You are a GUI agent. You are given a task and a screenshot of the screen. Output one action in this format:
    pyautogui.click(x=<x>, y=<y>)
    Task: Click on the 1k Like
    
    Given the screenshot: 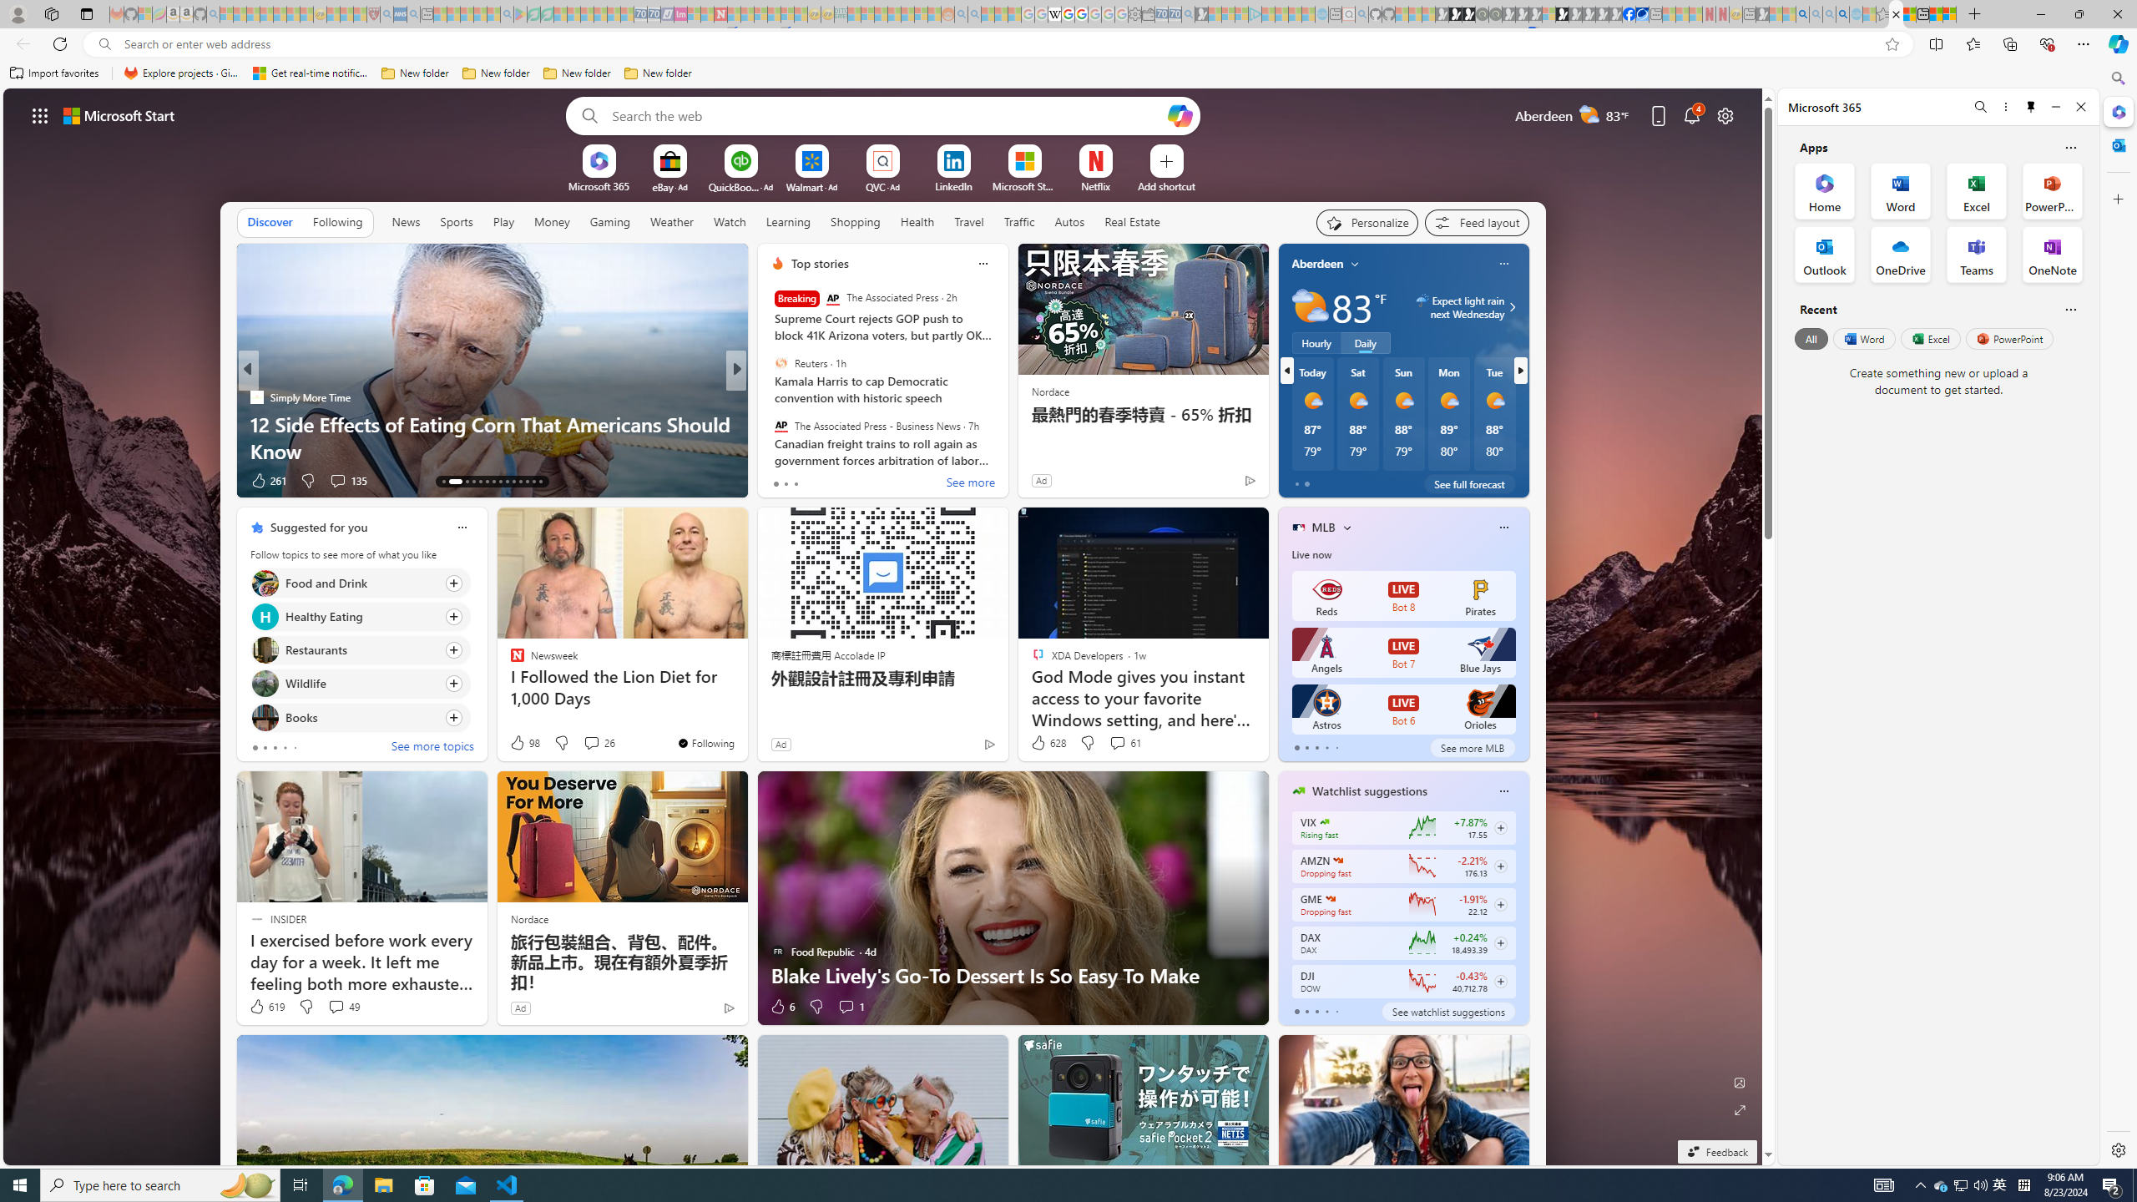 What is the action you would take?
    pyautogui.click(x=265, y=481)
    